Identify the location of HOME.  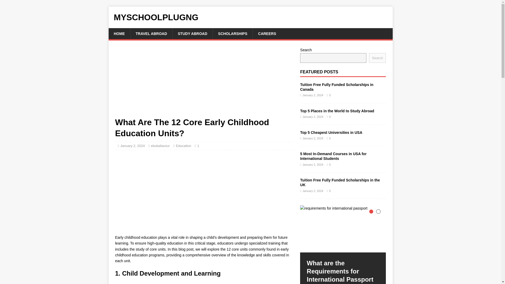
(119, 34).